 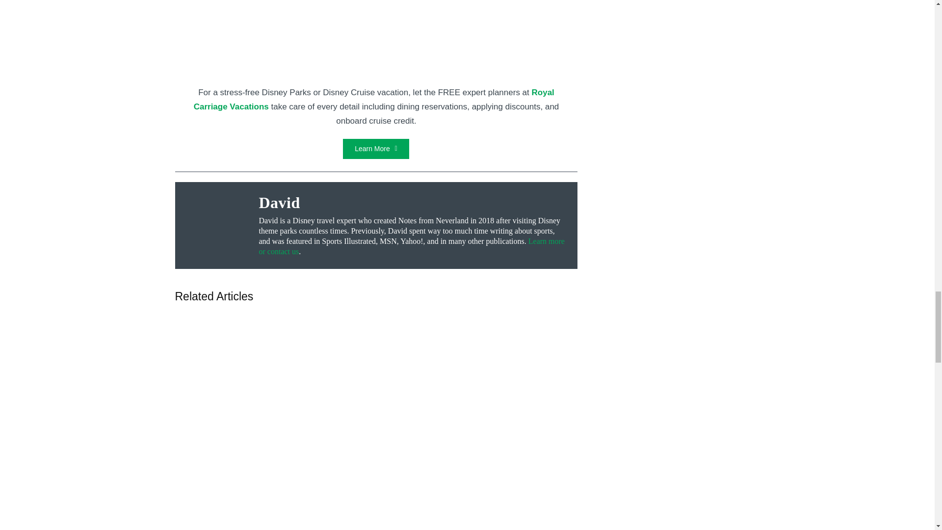 What do you see at coordinates (374, 99) in the screenshot?
I see `Royal Carriage Vacations` at bounding box center [374, 99].